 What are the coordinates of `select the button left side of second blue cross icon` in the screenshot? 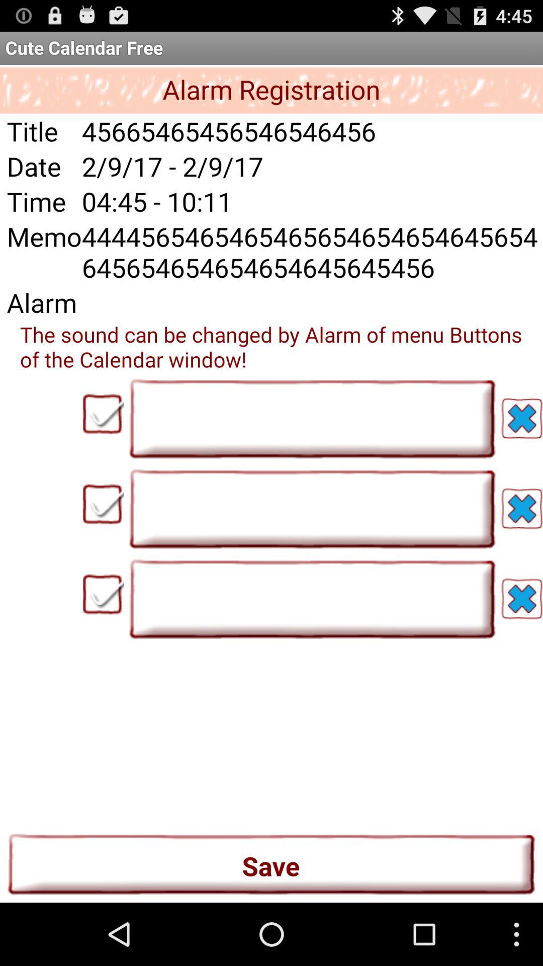 It's located at (312, 508).